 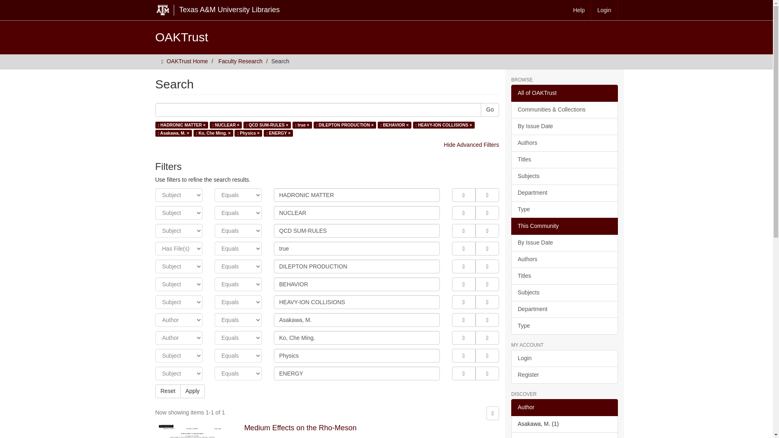 What do you see at coordinates (357, 355) in the screenshot?
I see `Physics` at bounding box center [357, 355].